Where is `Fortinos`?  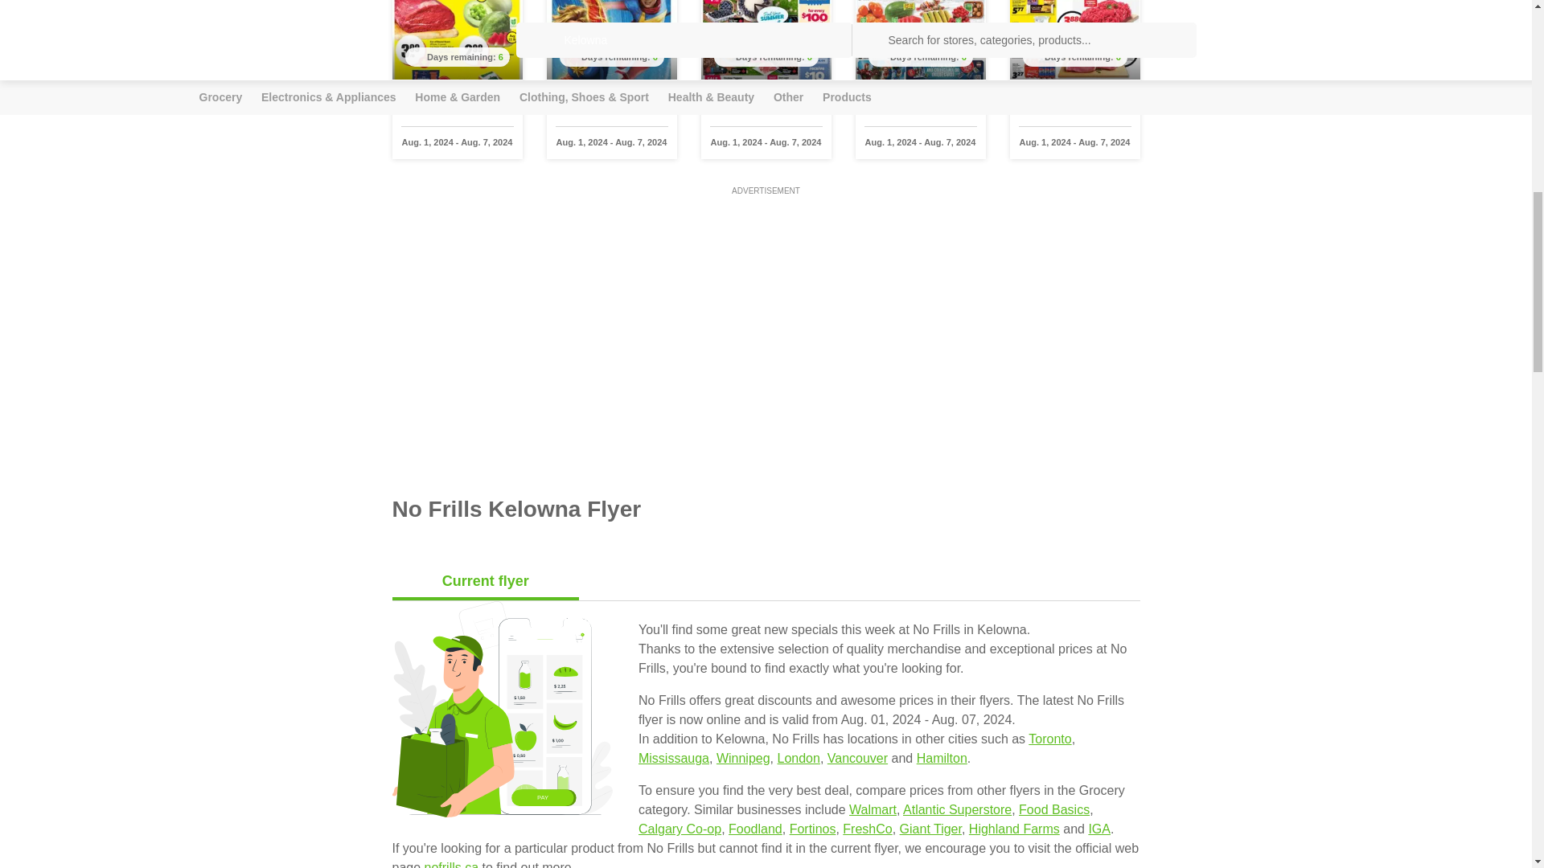 Fortinos is located at coordinates (812, 829).